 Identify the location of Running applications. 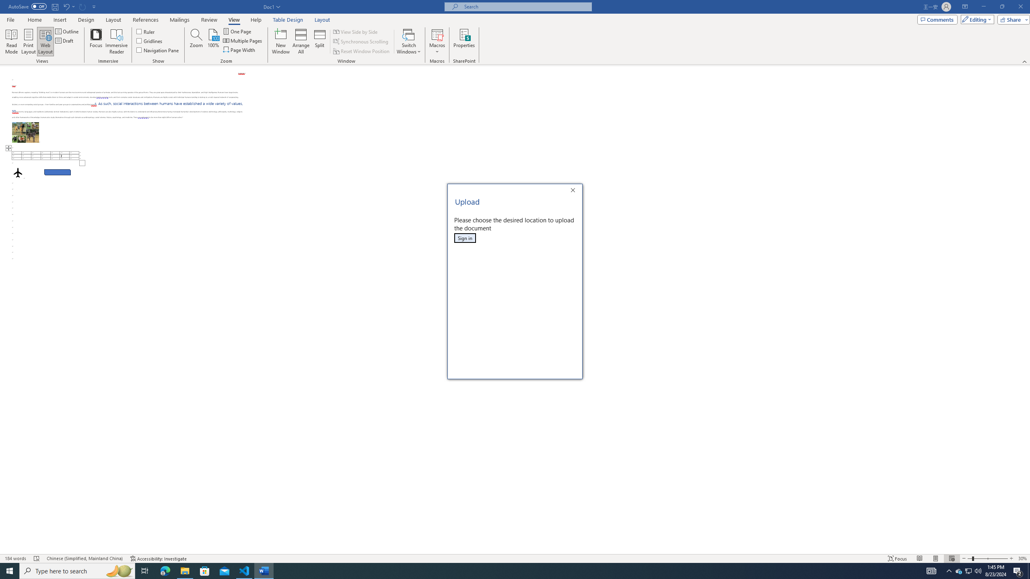
(508, 571).